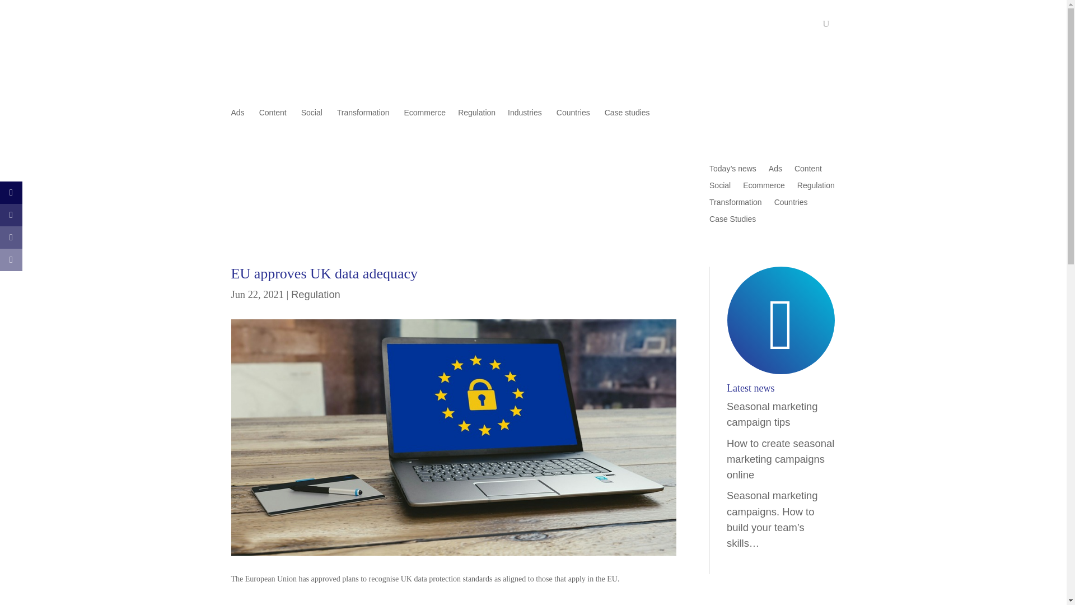  I want to click on Training, so click(662, 30).